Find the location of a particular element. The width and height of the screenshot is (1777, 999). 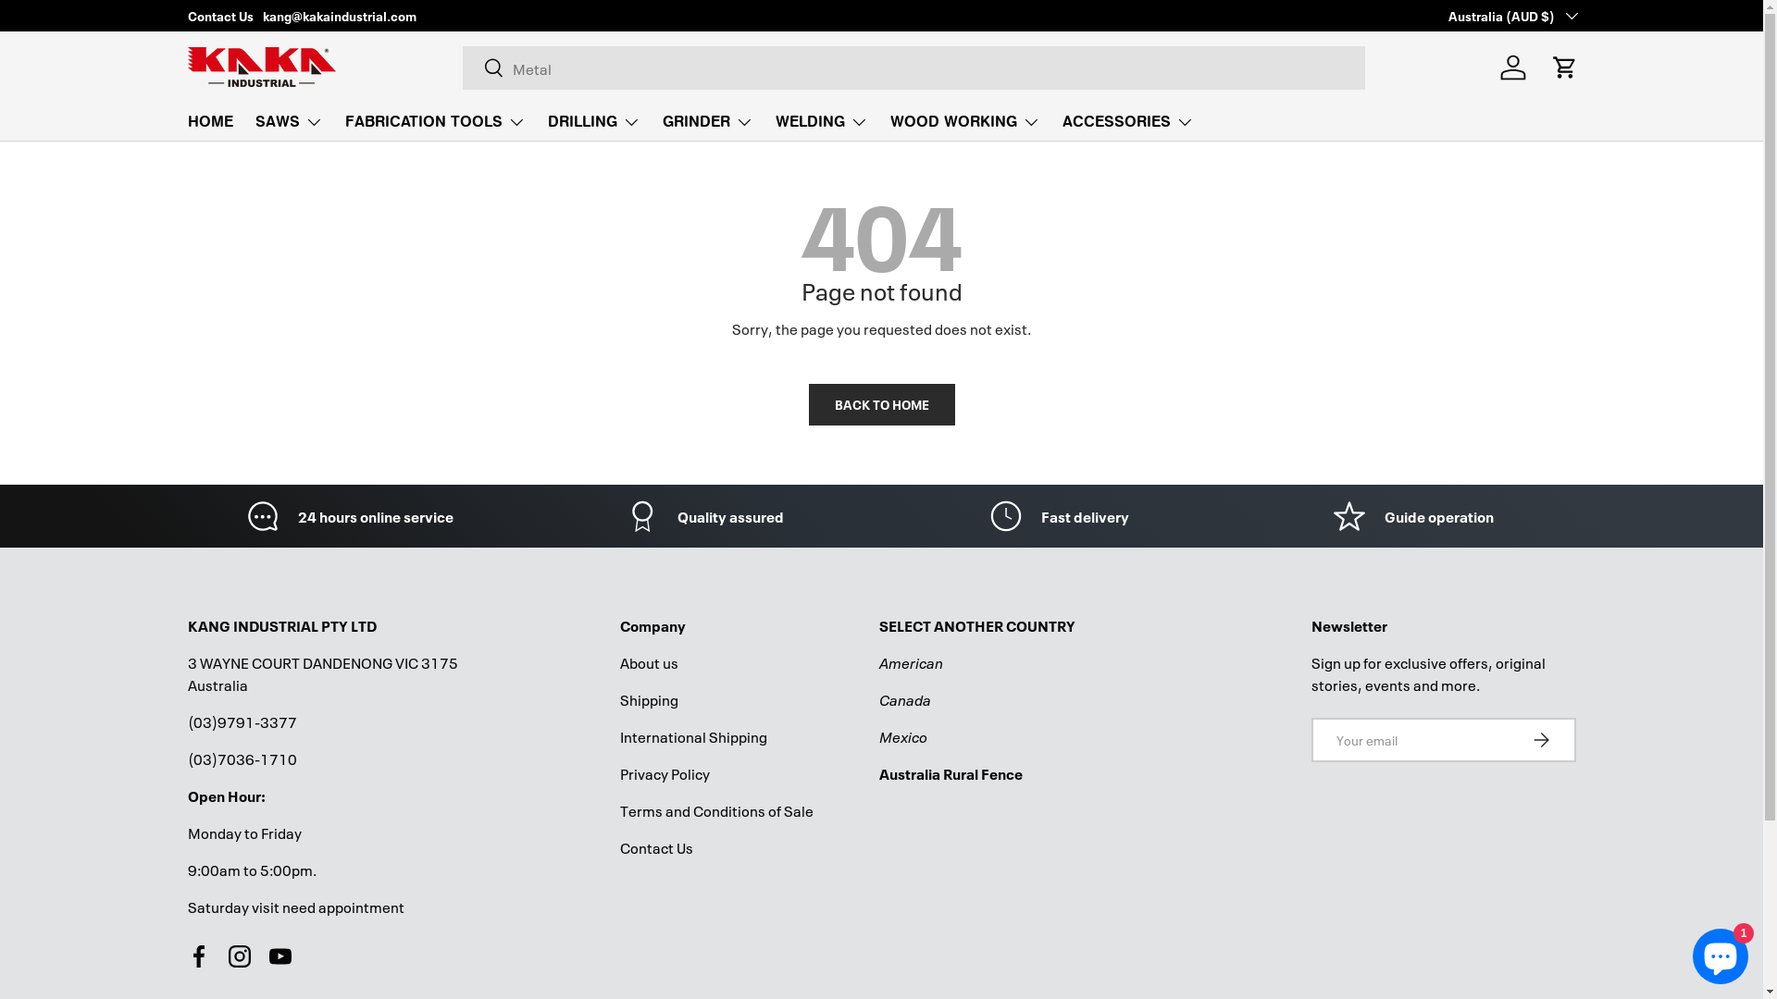

Log in is located at coordinates (1512, 68).